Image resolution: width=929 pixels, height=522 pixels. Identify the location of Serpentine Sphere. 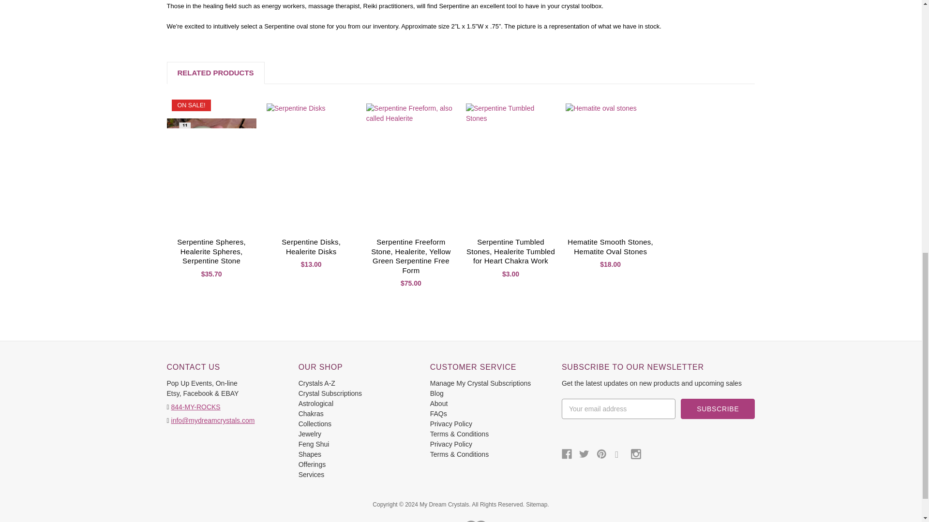
(211, 163).